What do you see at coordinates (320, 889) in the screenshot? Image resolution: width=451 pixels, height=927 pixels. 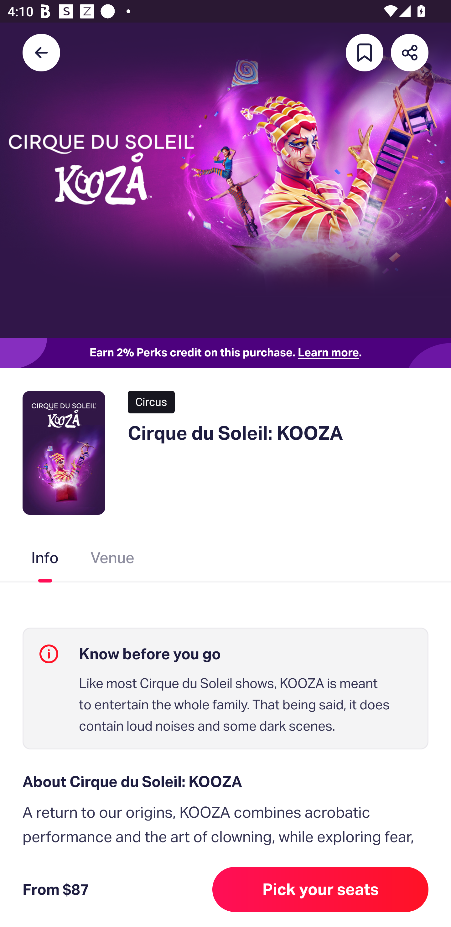 I see `Pick your seats` at bounding box center [320, 889].